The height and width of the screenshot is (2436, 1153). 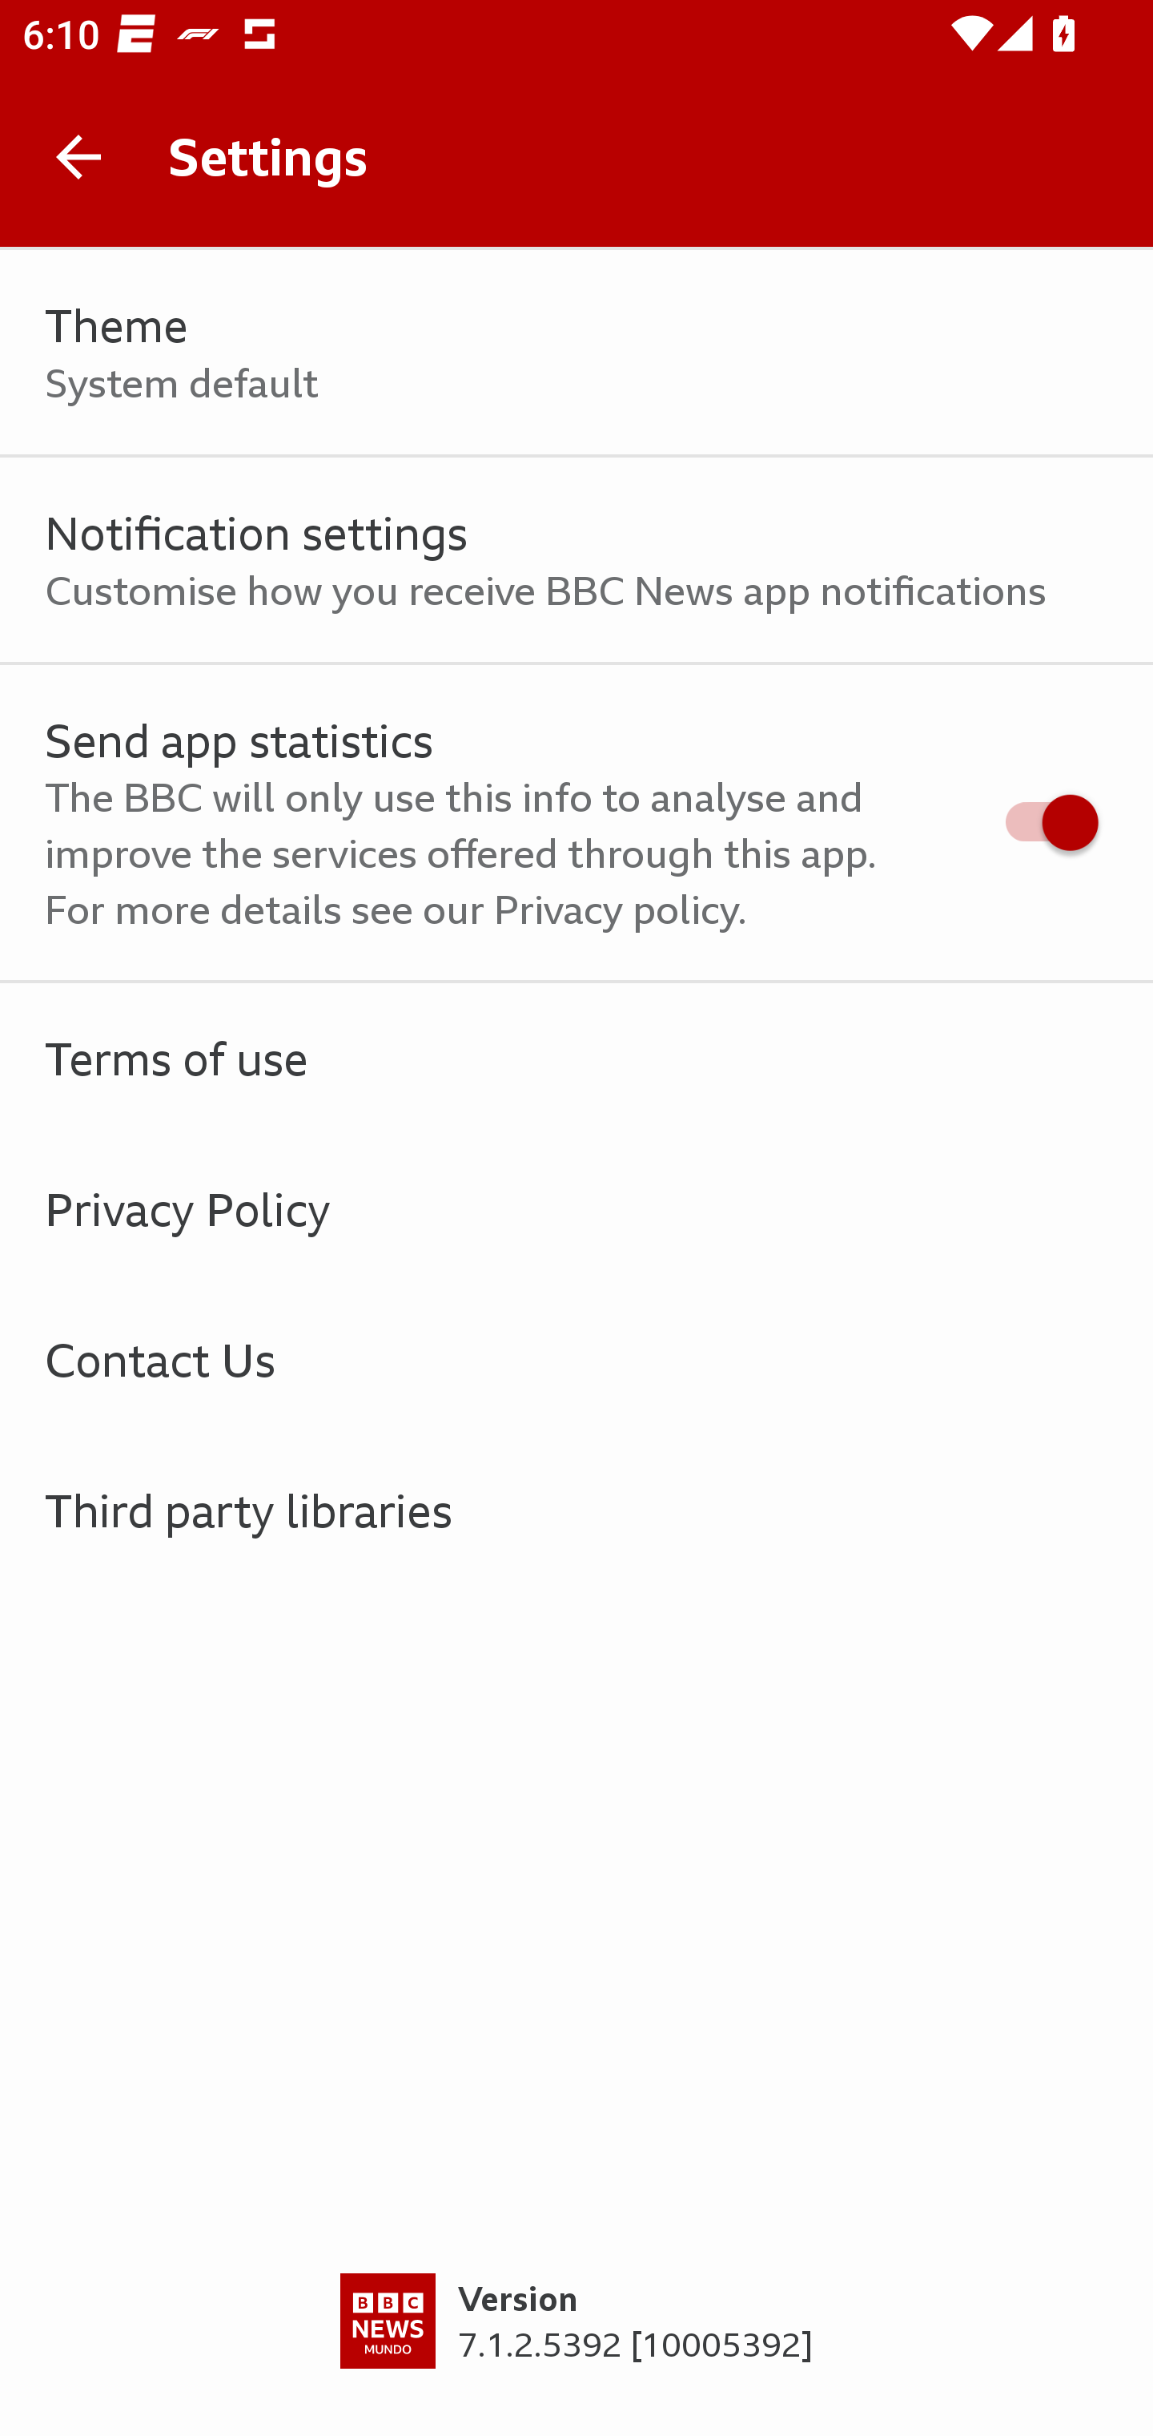 I want to click on Privacy Policy, so click(x=576, y=1208).